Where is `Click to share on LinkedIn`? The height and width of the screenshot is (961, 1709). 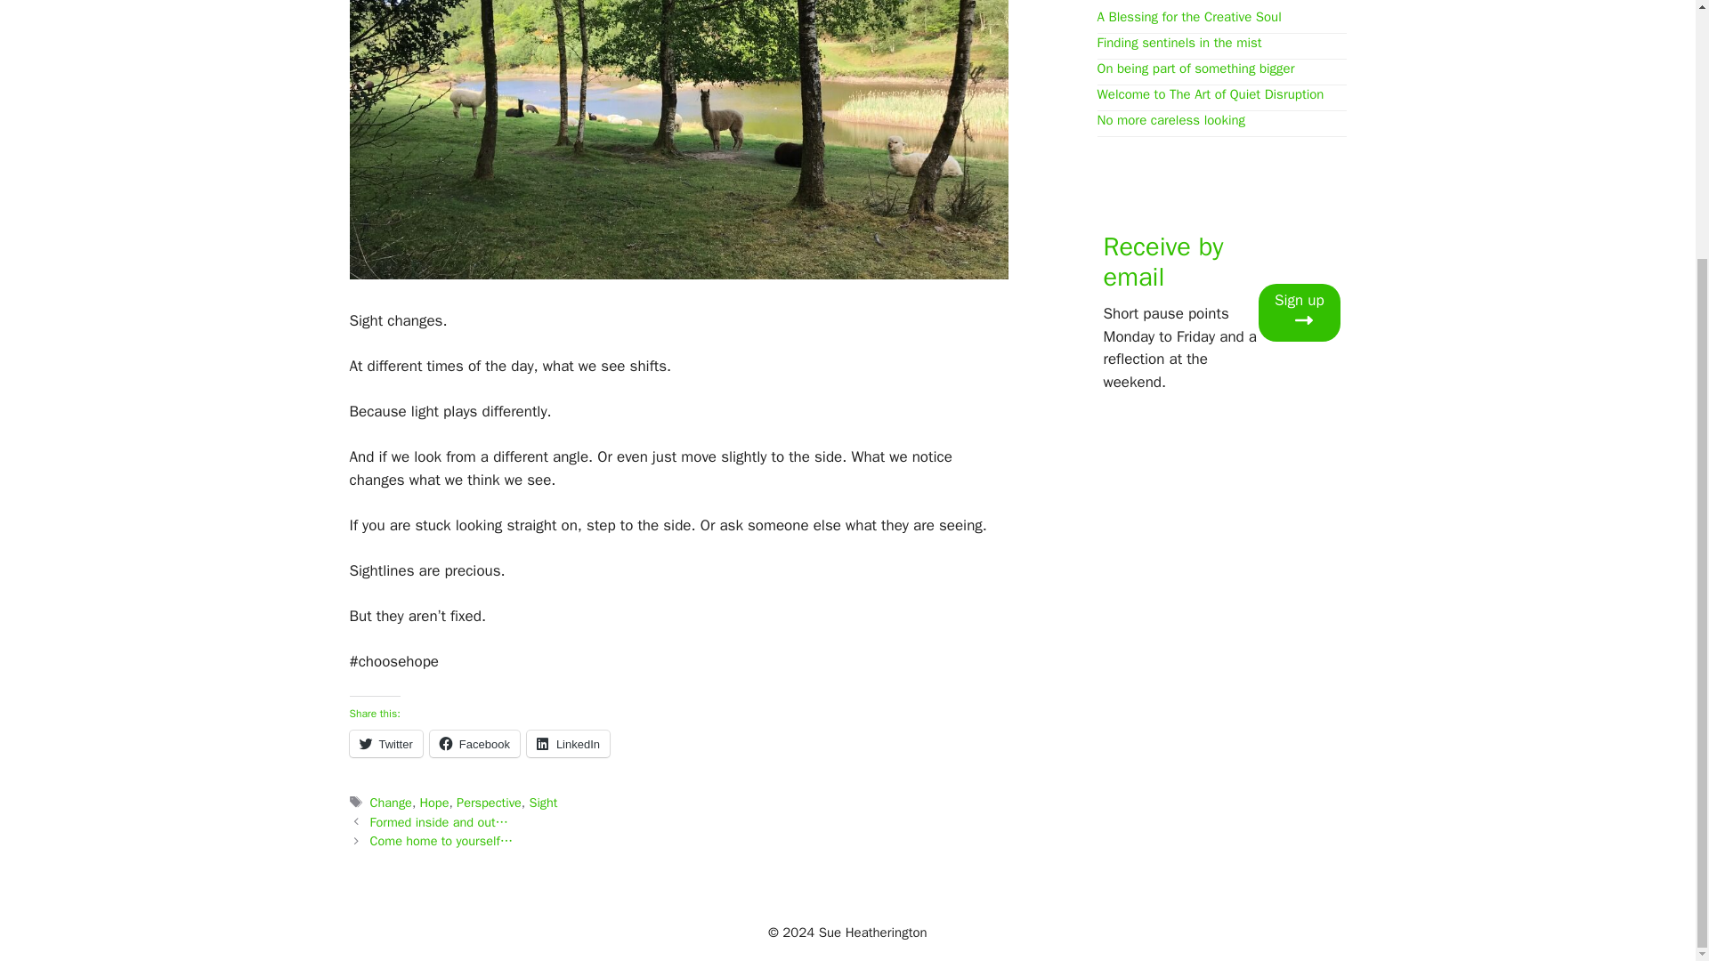 Click to share on LinkedIn is located at coordinates (568, 744).